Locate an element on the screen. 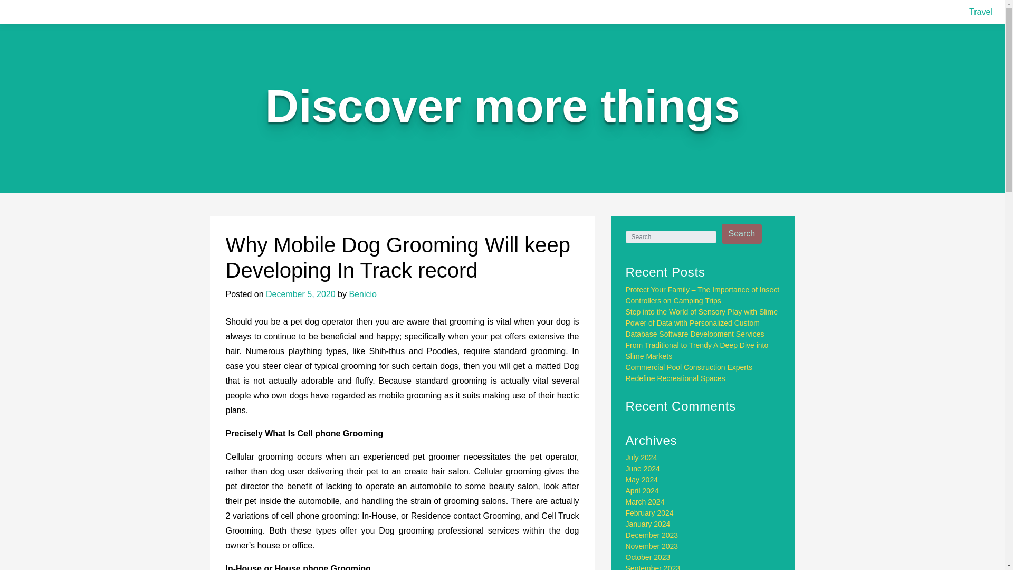  February 2024 is located at coordinates (649, 513).